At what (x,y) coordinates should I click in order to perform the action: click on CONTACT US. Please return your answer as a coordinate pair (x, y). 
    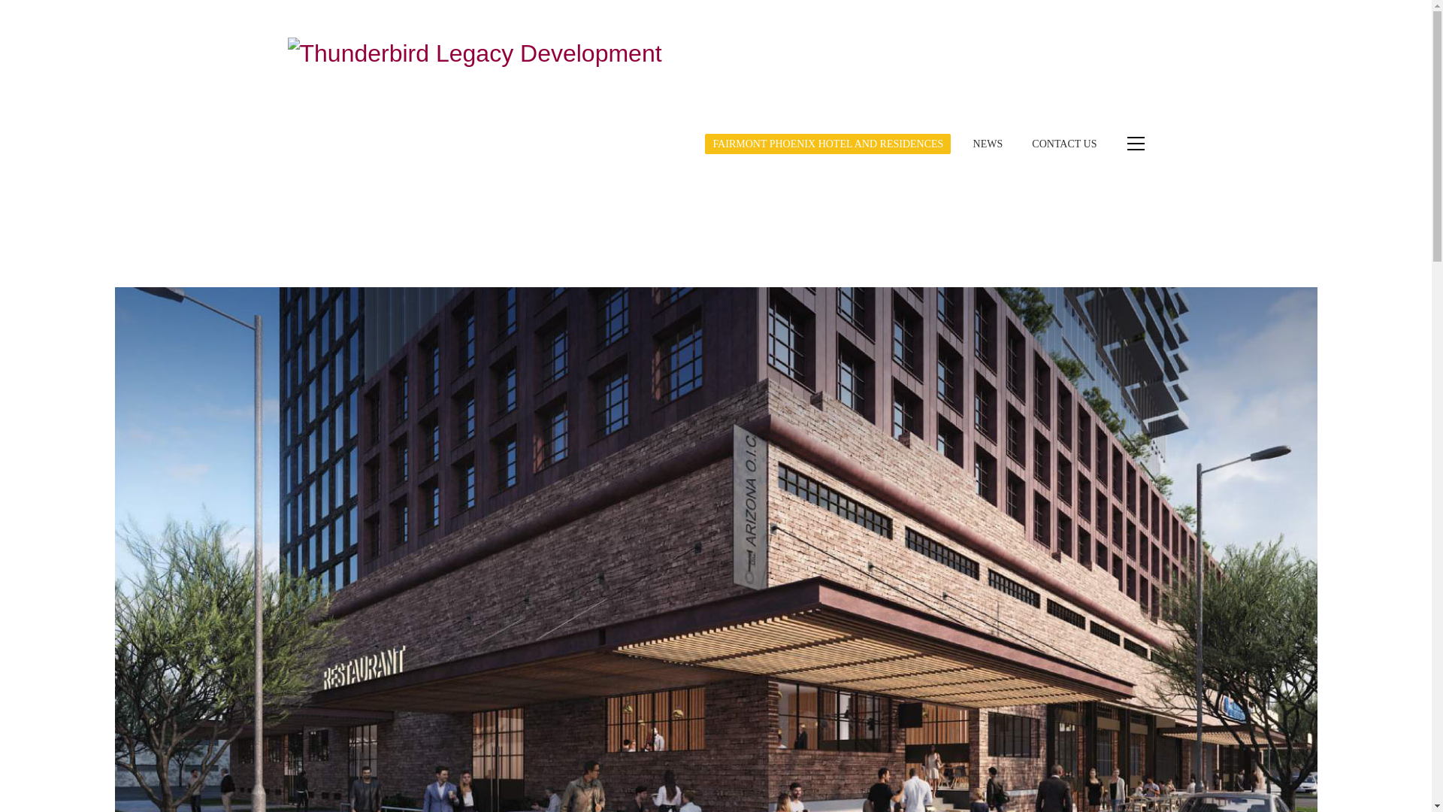
    Looking at the image, I should click on (1064, 144).